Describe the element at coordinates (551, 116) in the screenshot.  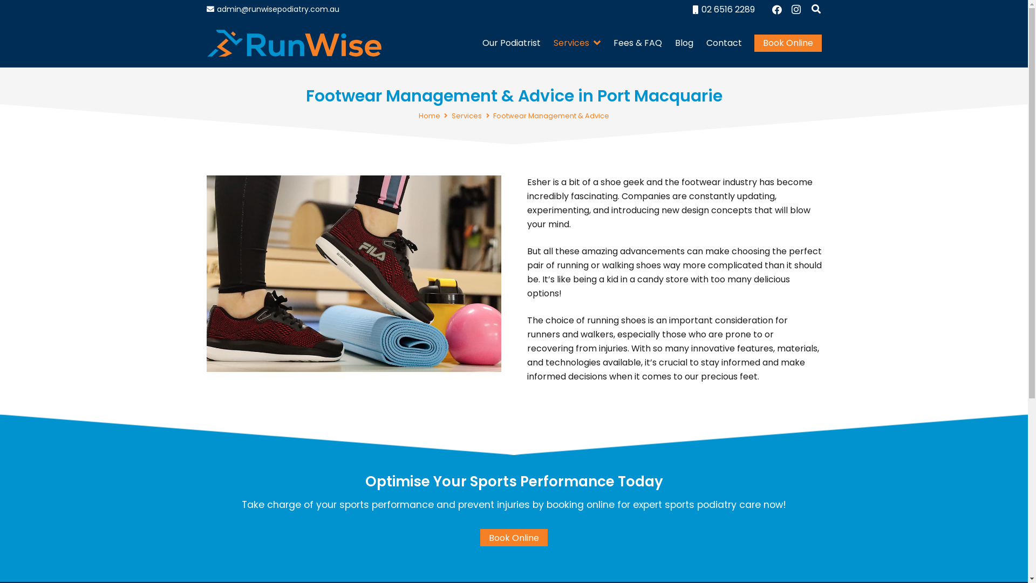
I see `Footwear Management & Advice` at that location.